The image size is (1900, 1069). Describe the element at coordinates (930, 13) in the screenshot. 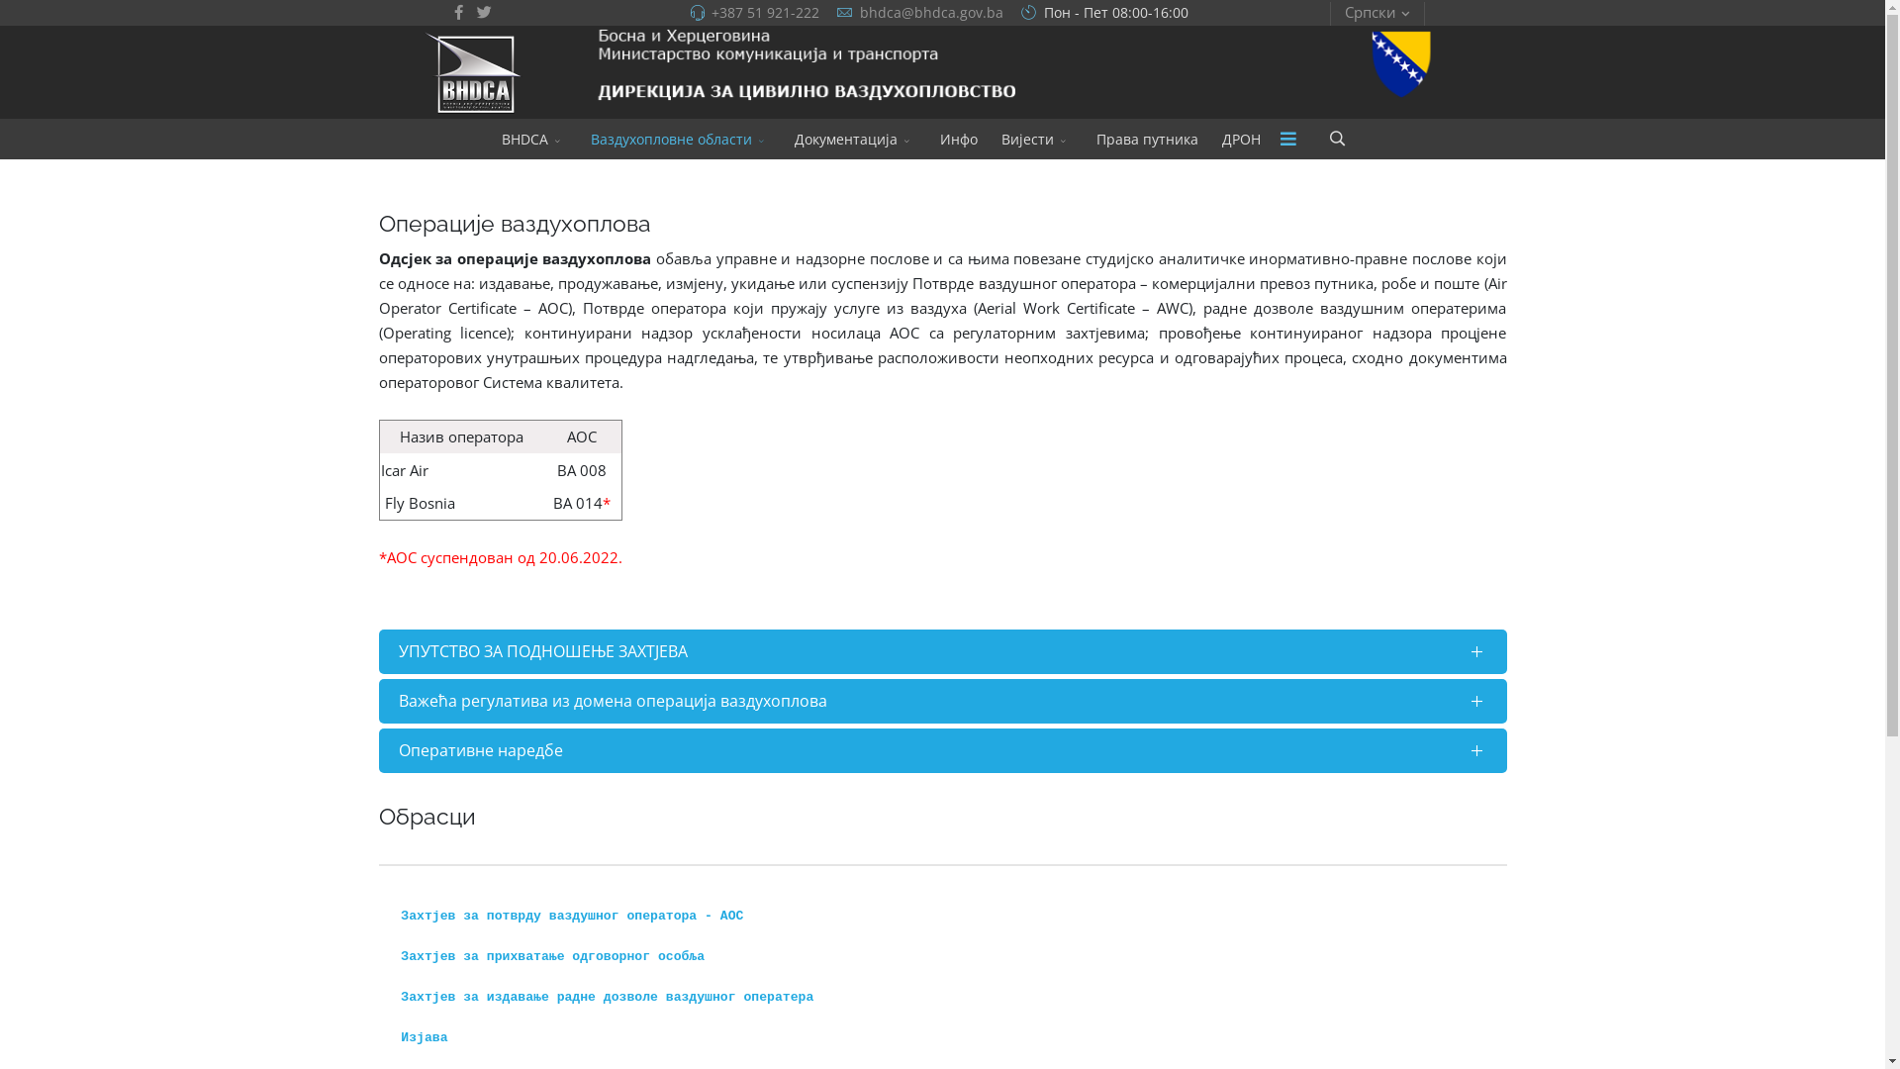

I see `bhdca@bhdca.gov.ba` at that location.